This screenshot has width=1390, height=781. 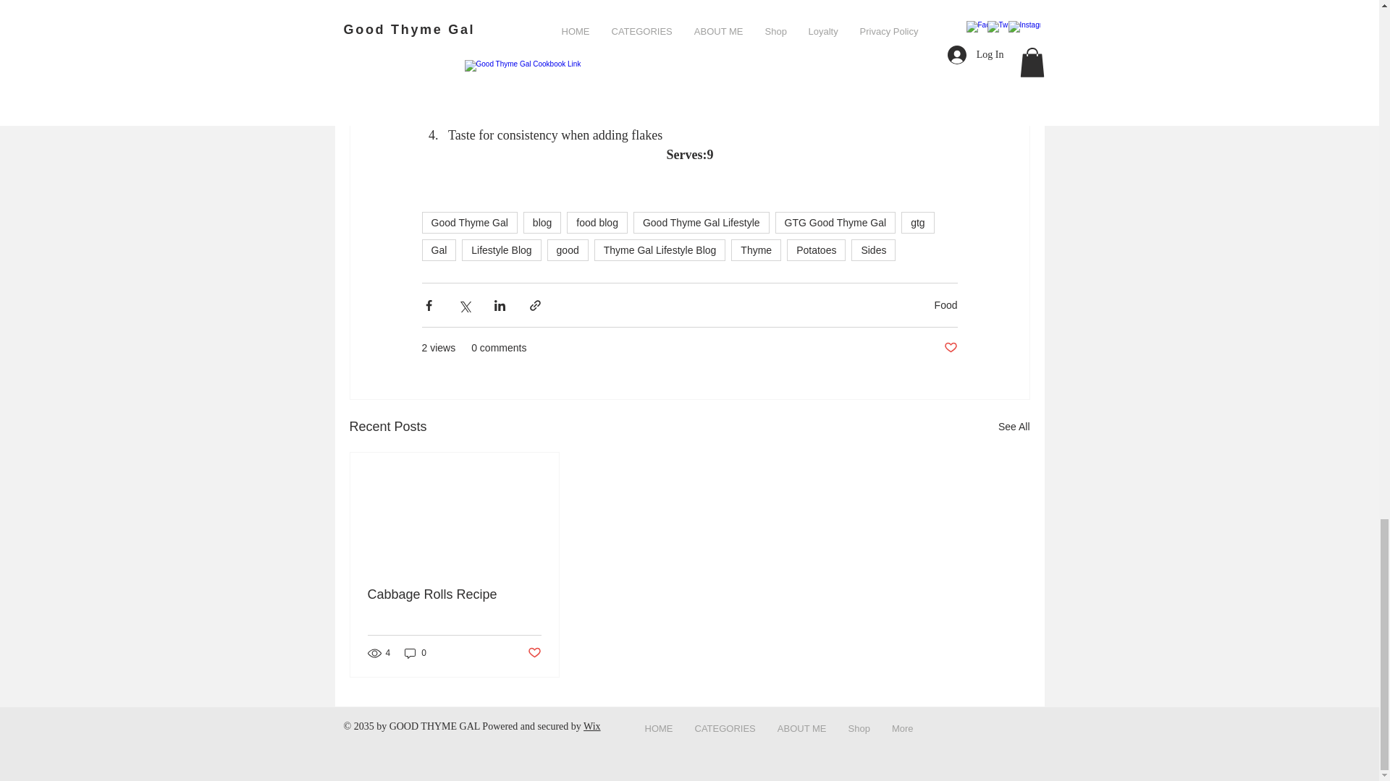 I want to click on GTG Good Thyme Gal, so click(x=835, y=222).